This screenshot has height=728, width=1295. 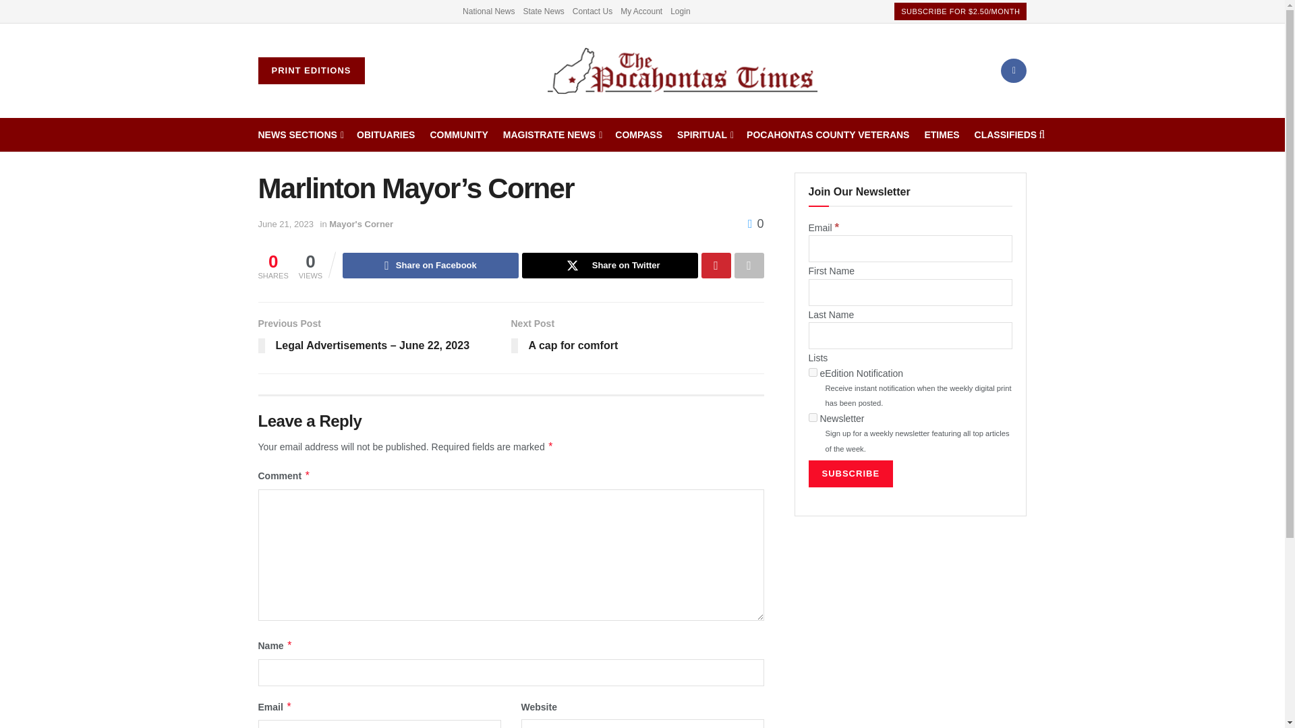 What do you see at coordinates (552, 134) in the screenshot?
I see `MAGISTRATE NEWS` at bounding box center [552, 134].